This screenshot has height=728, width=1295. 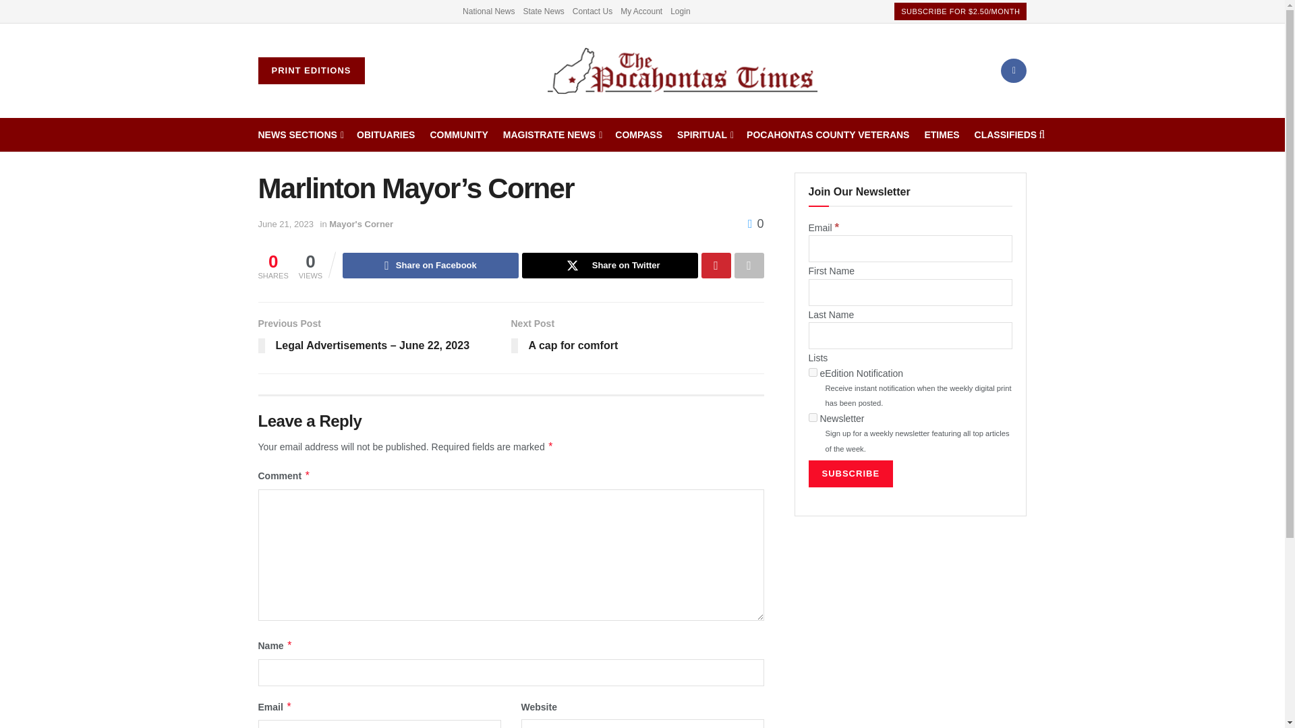 What do you see at coordinates (552, 134) in the screenshot?
I see `MAGISTRATE NEWS` at bounding box center [552, 134].